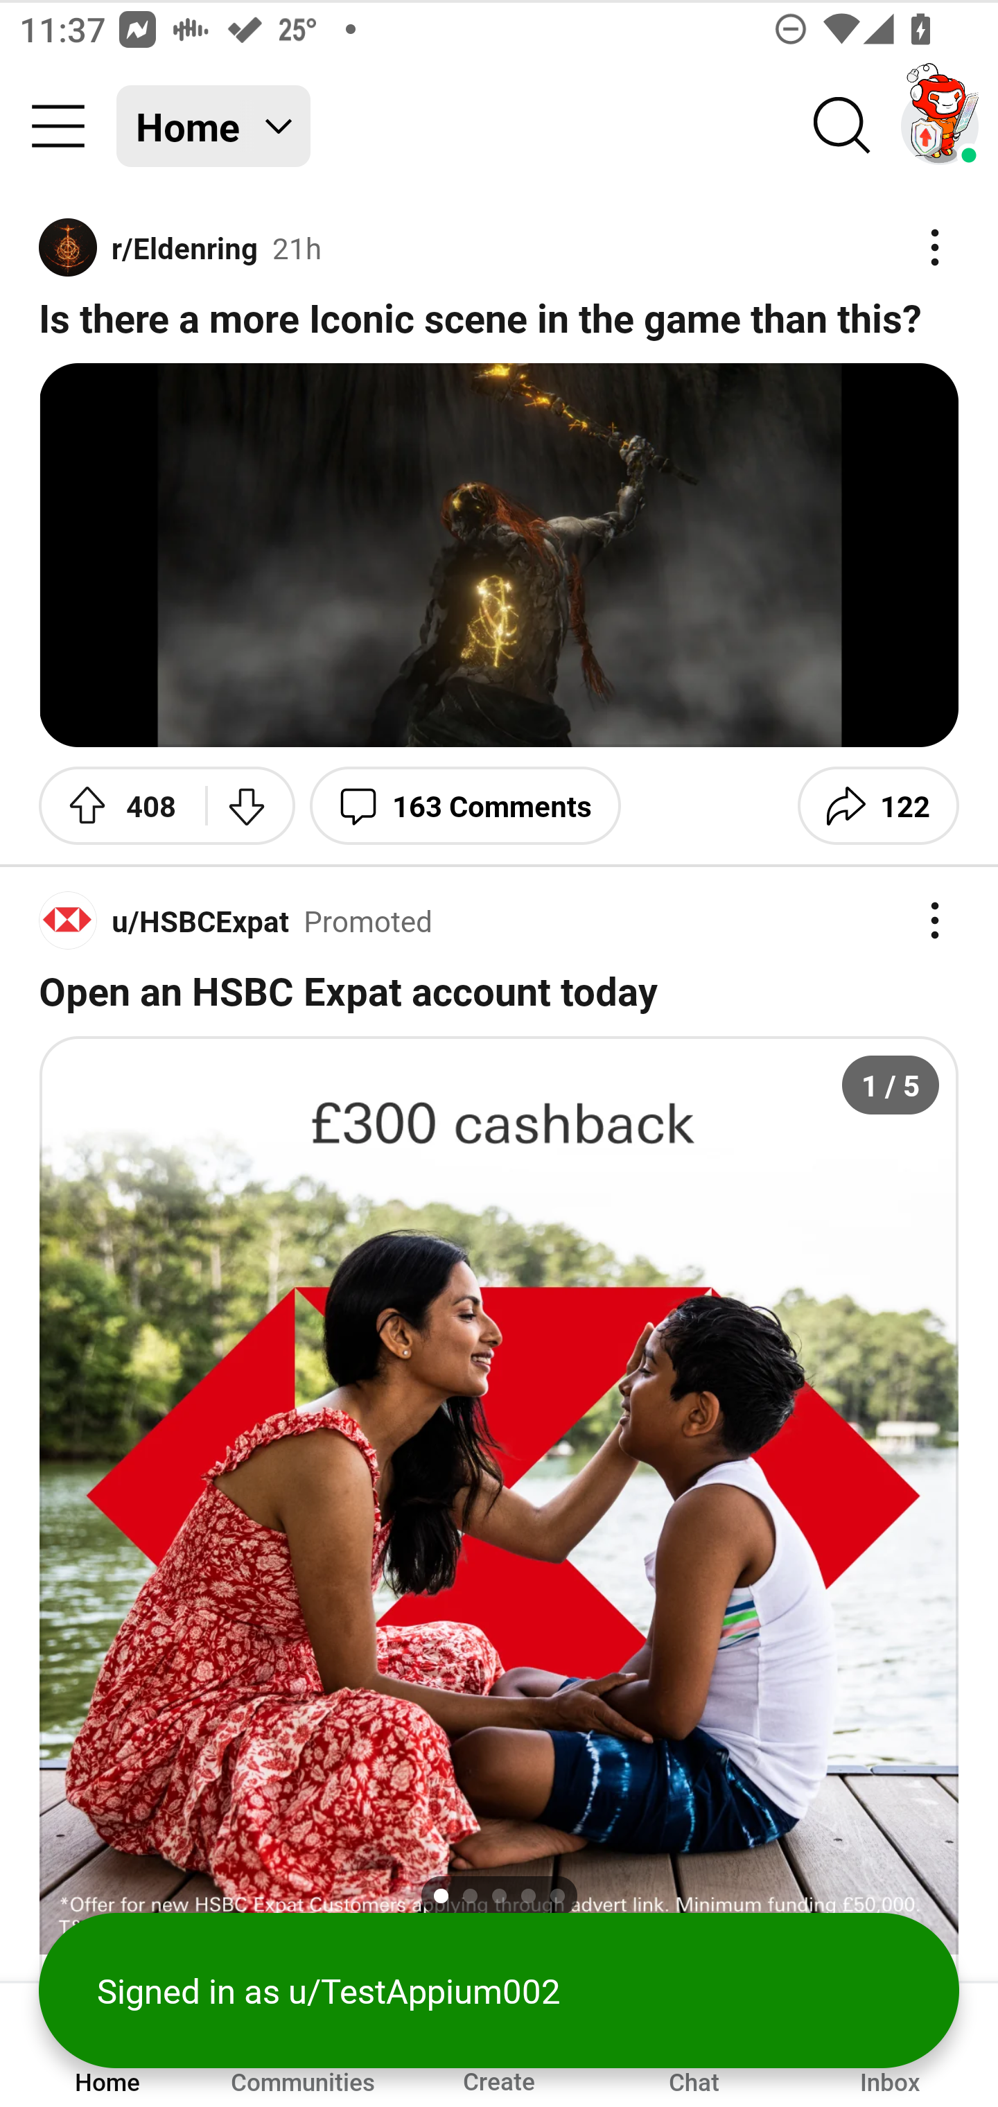 The image size is (998, 2107). What do you see at coordinates (940, 126) in the screenshot?
I see `TestAppium002 account` at bounding box center [940, 126].